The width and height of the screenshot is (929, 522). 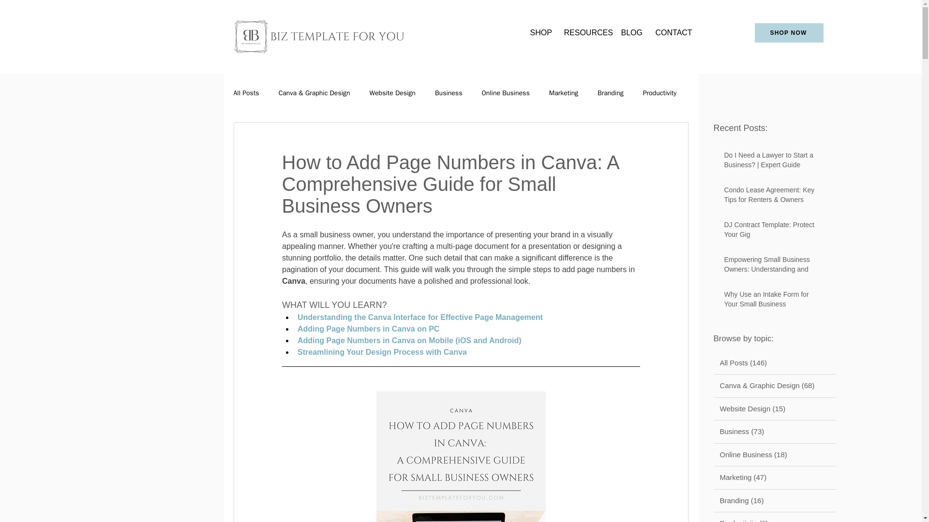 What do you see at coordinates (381, 352) in the screenshot?
I see `Streamlining Your Design Process with Canva` at bounding box center [381, 352].